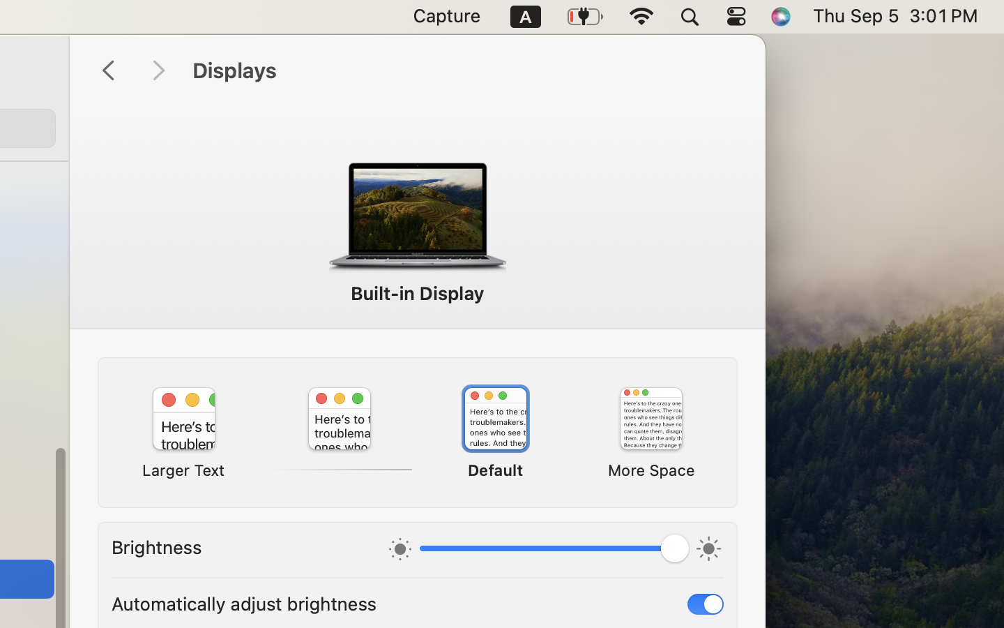 Image resolution: width=1004 pixels, height=628 pixels. I want to click on Displays, so click(464, 71).